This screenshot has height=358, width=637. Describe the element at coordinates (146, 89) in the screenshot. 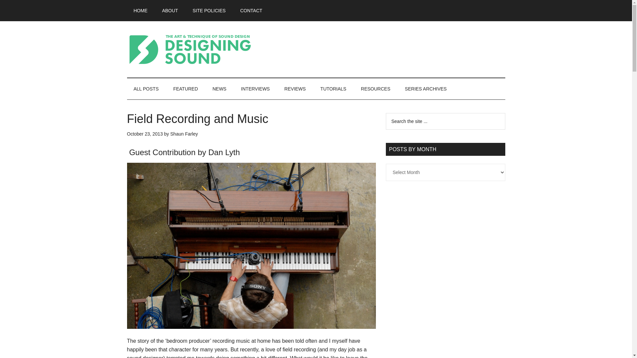

I see `ALL POSTS` at that location.